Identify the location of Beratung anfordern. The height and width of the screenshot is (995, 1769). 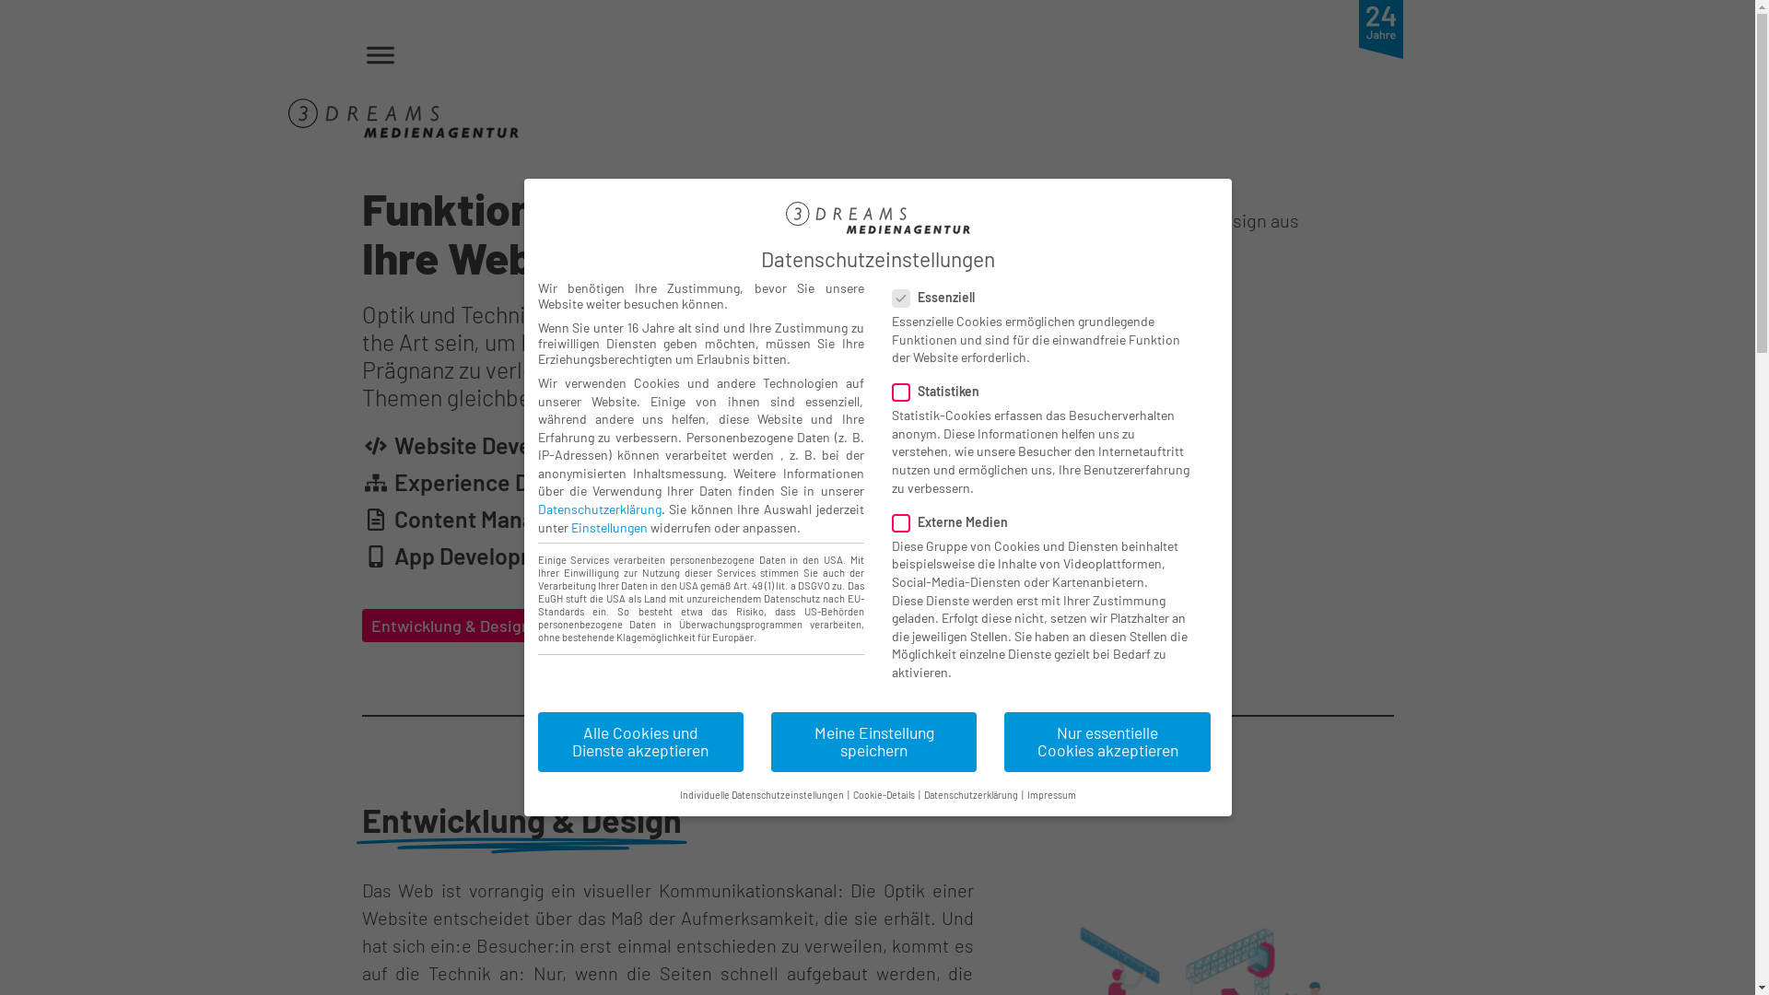
(673, 626).